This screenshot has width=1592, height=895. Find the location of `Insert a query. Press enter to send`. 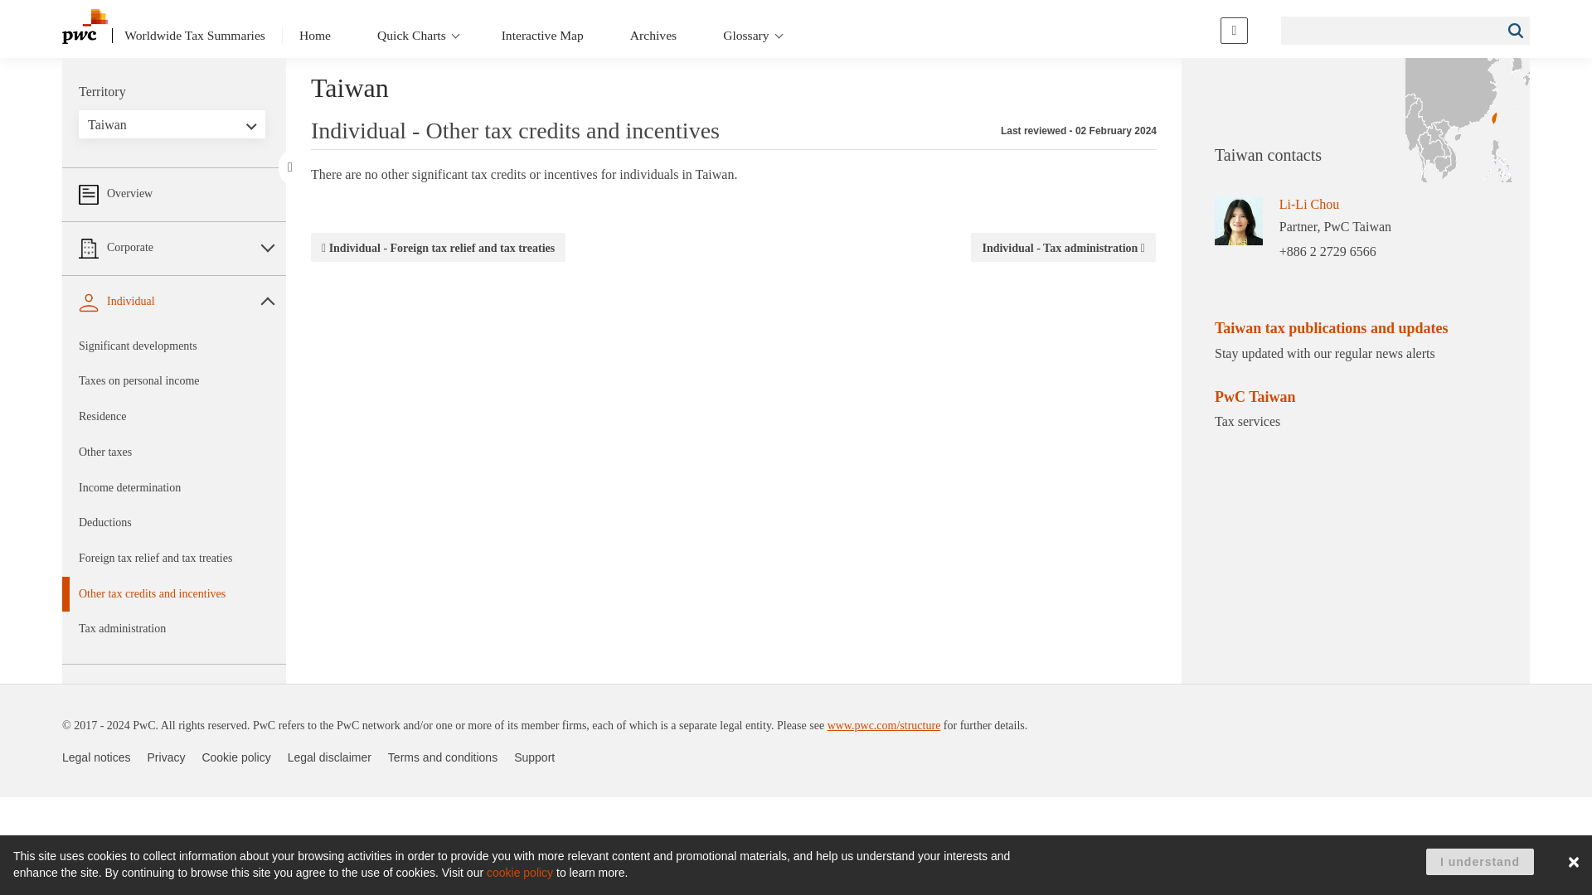

Insert a query. Press enter to send is located at coordinates (1391, 30).